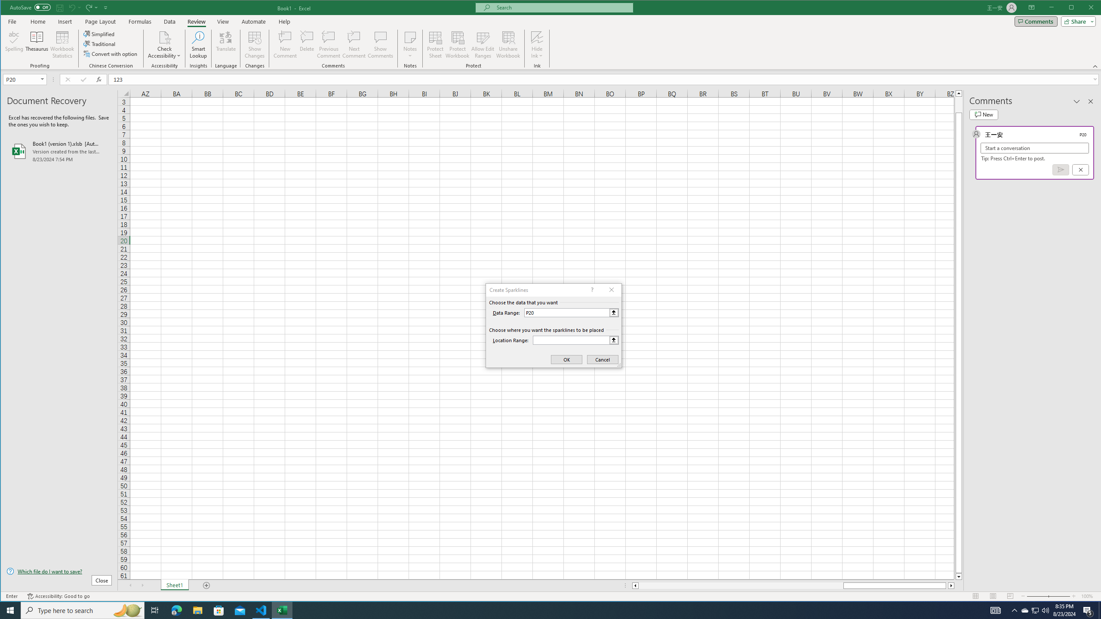 This screenshot has width=1101, height=619. Describe the element at coordinates (225, 45) in the screenshot. I see `Translate` at that location.